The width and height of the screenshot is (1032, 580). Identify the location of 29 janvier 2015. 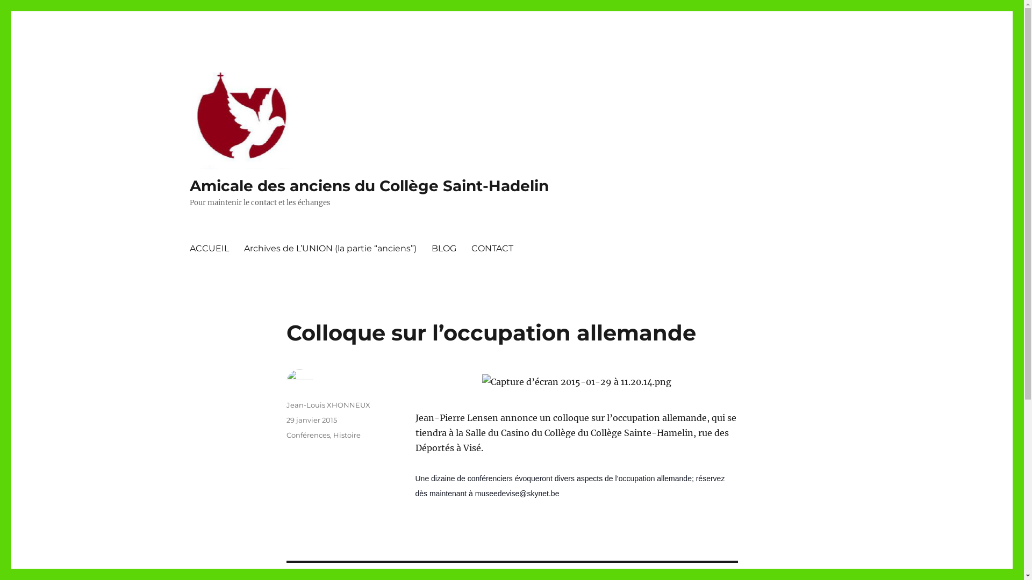
(311, 420).